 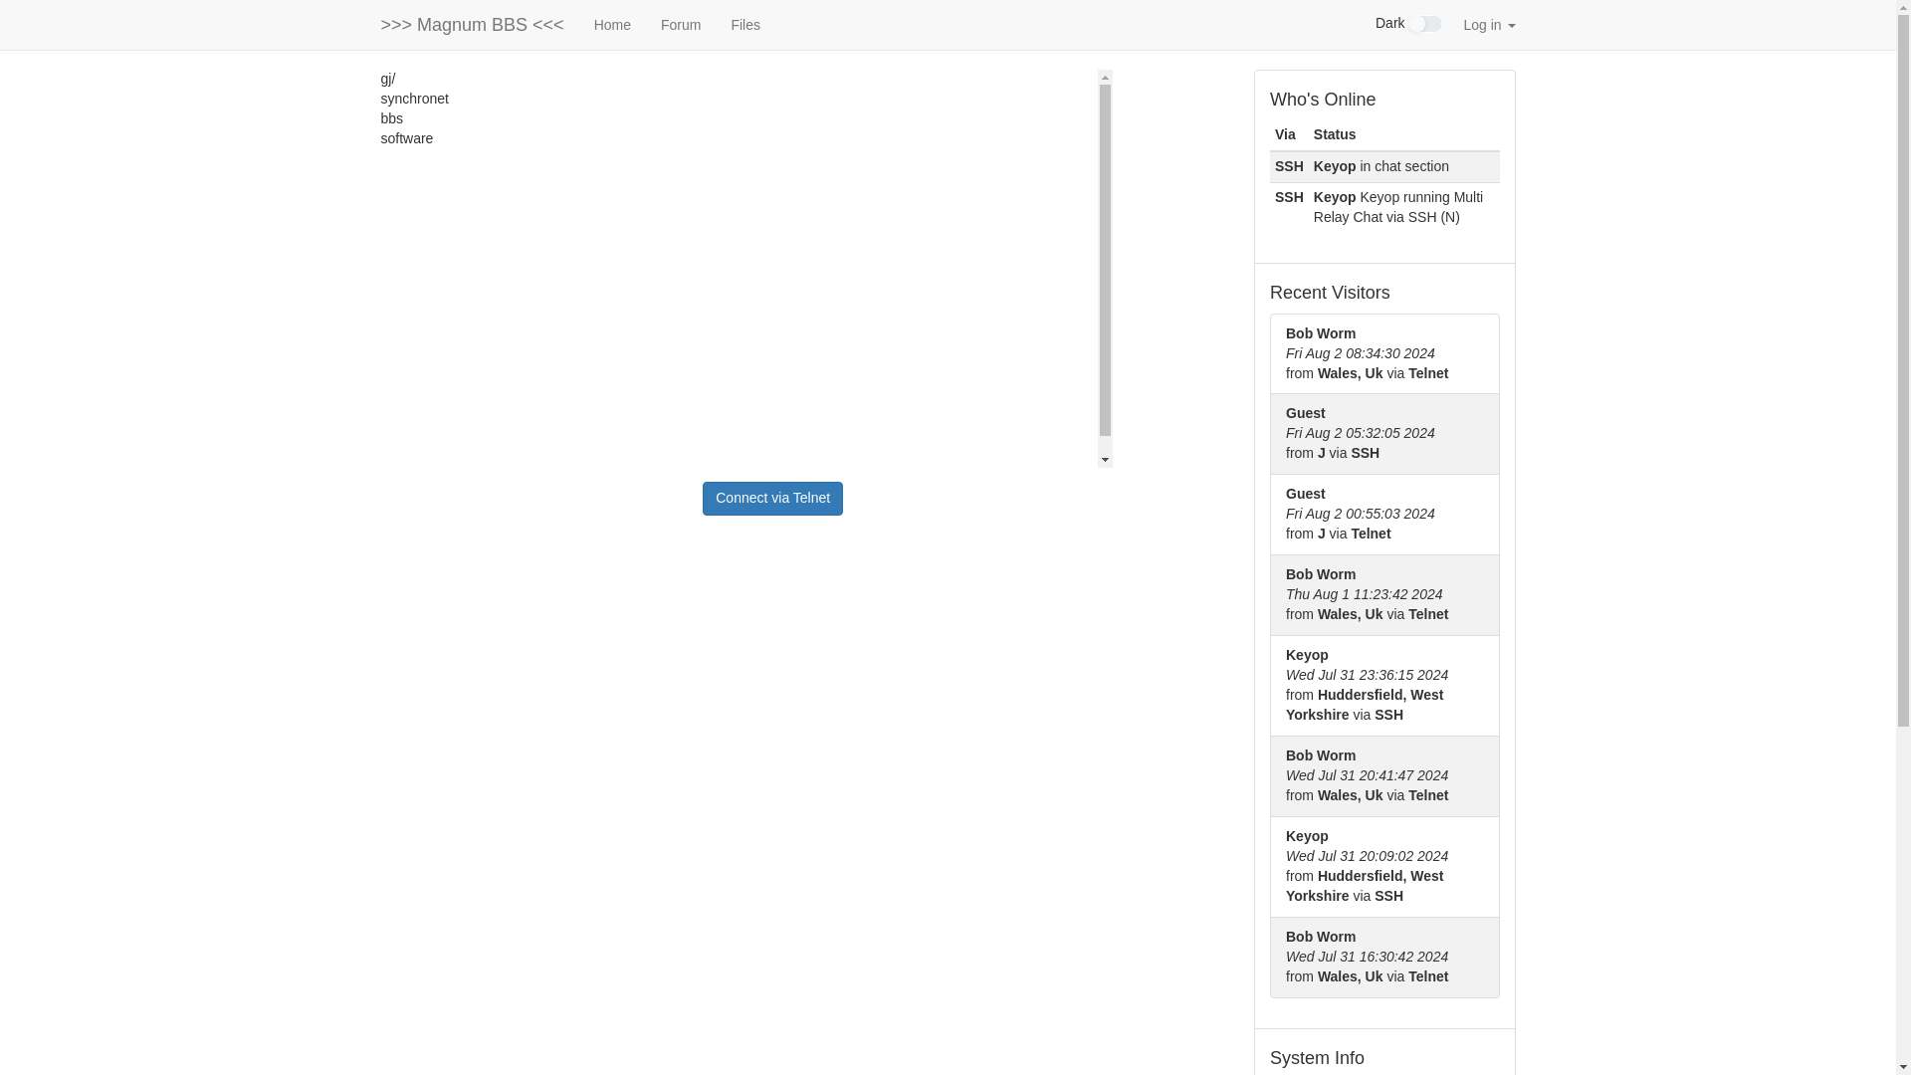 I want to click on Home, so click(x=611, y=24).